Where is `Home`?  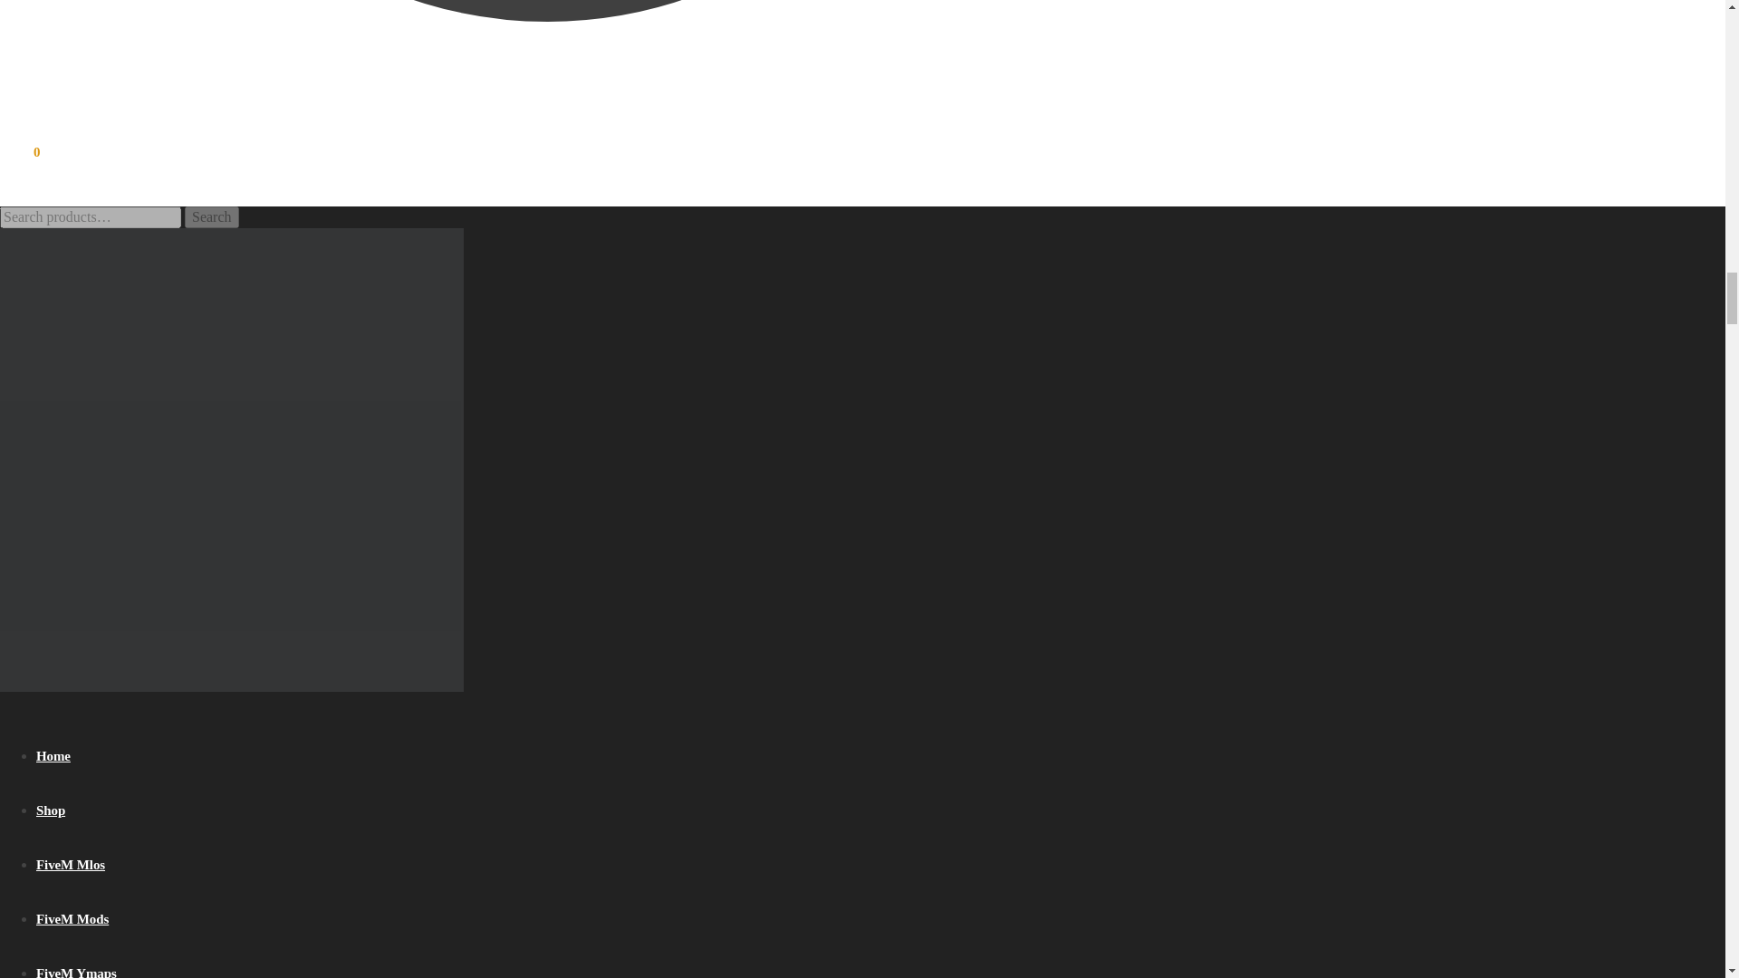
Home is located at coordinates (53, 756).